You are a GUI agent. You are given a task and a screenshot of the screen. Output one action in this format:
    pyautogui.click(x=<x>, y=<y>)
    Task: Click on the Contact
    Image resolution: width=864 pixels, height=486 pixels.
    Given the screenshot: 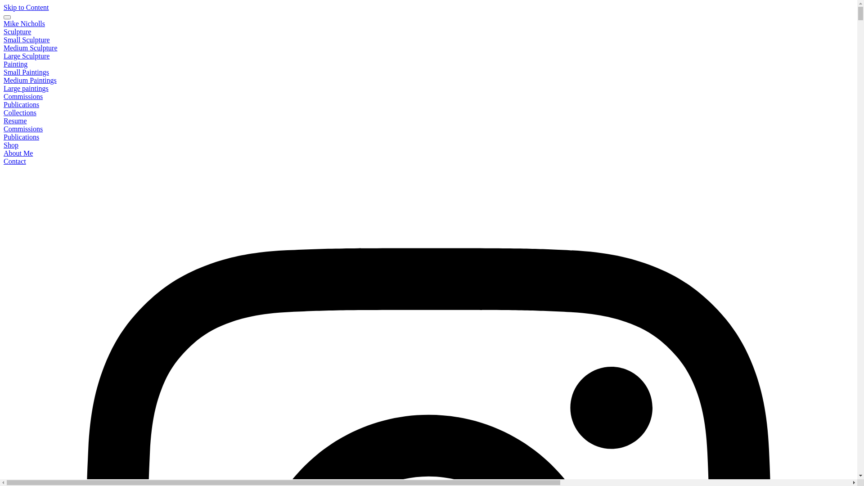 What is the action you would take?
    pyautogui.click(x=15, y=161)
    